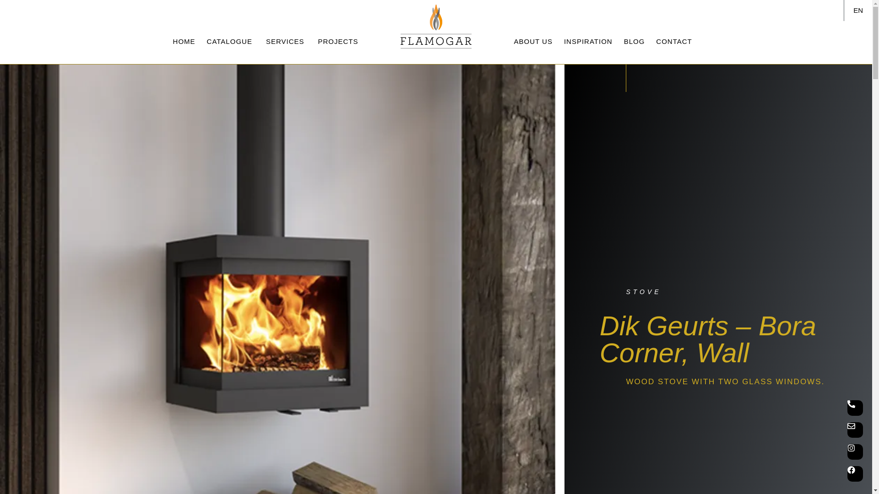  Describe the element at coordinates (184, 41) in the screenshot. I see `HOME` at that location.